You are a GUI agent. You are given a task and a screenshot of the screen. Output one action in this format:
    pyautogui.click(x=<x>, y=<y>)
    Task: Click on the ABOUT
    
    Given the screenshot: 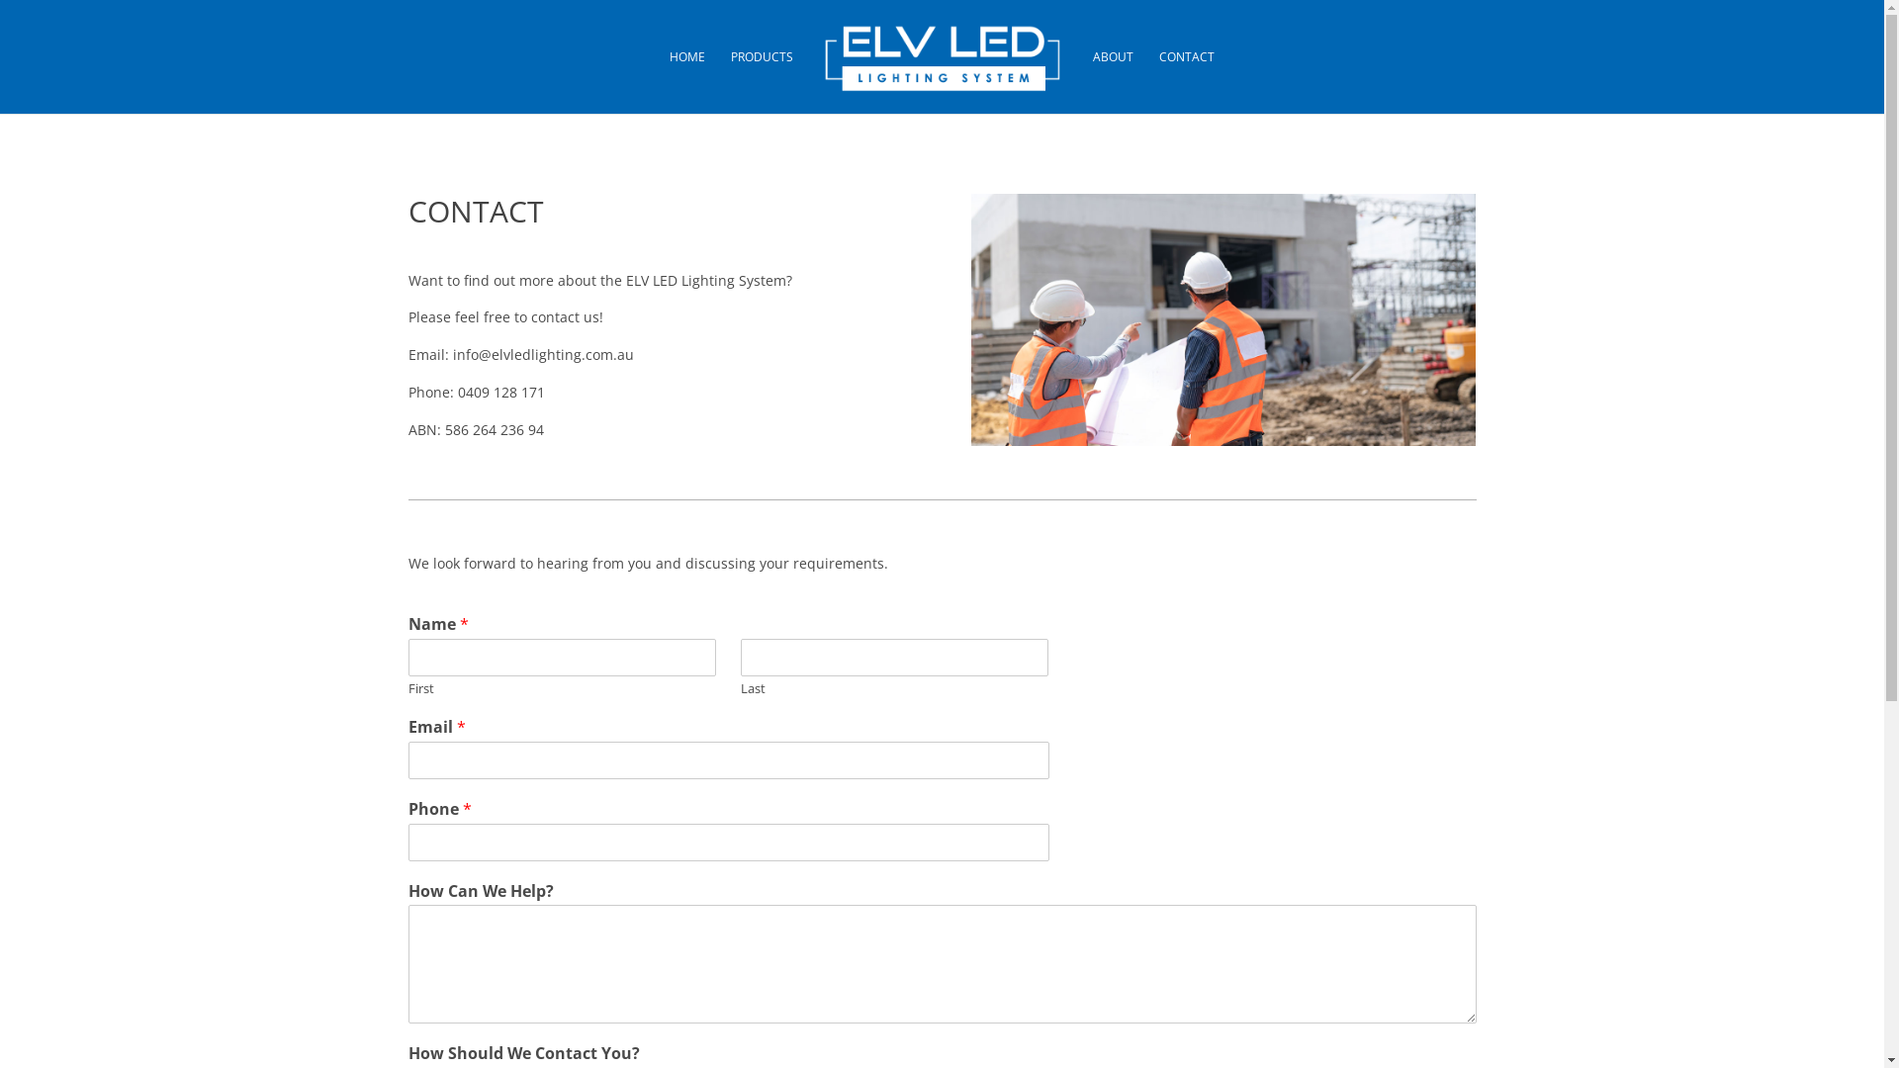 What is the action you would take?
    pyautogui.click(x=1114, y=82)
    